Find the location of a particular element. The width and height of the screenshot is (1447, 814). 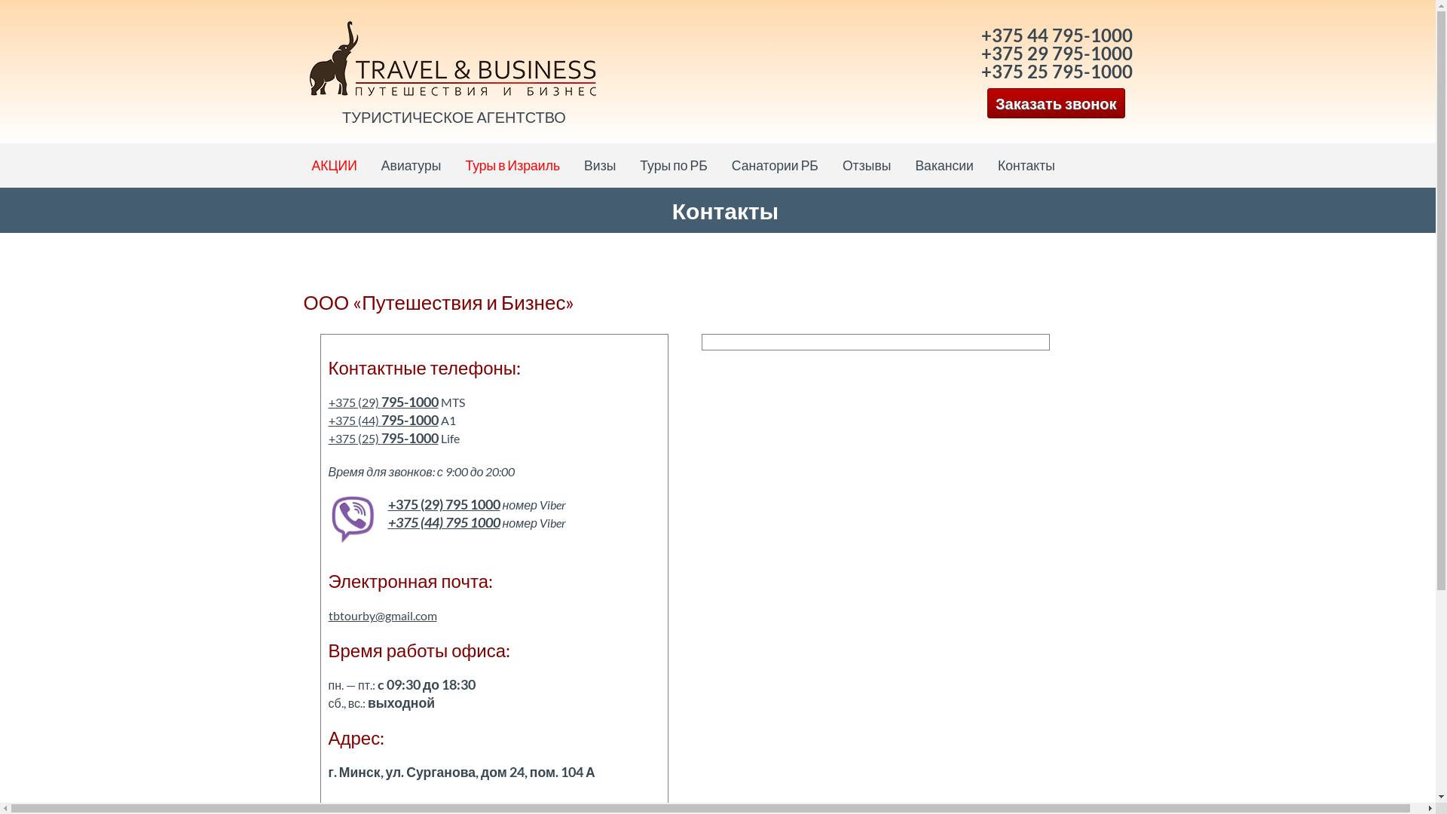

+375 (29) 795 1000 is located at coordinates (443, 505).